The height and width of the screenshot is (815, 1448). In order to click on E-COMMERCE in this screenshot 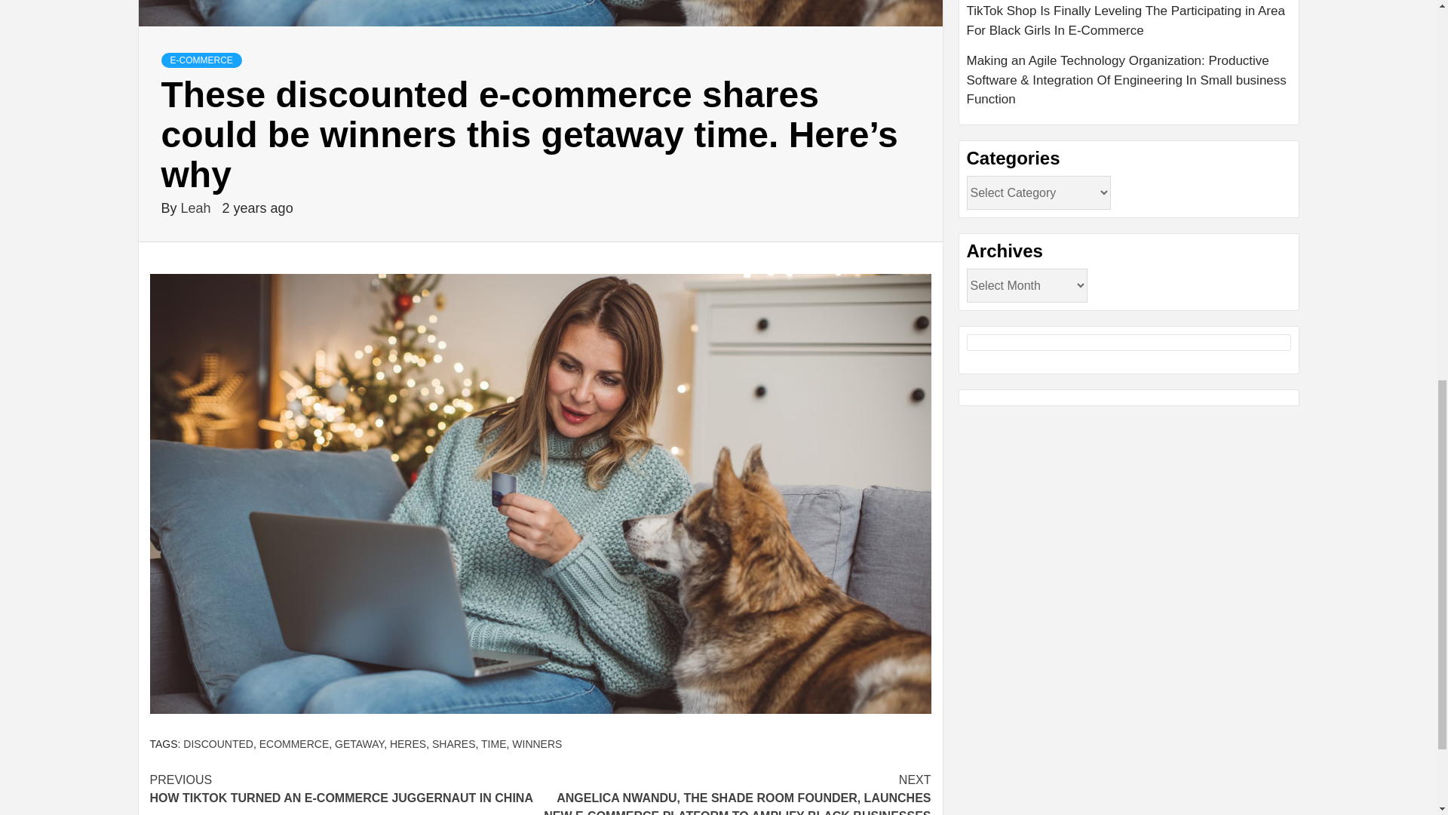, I will do `click(344, 789)`.